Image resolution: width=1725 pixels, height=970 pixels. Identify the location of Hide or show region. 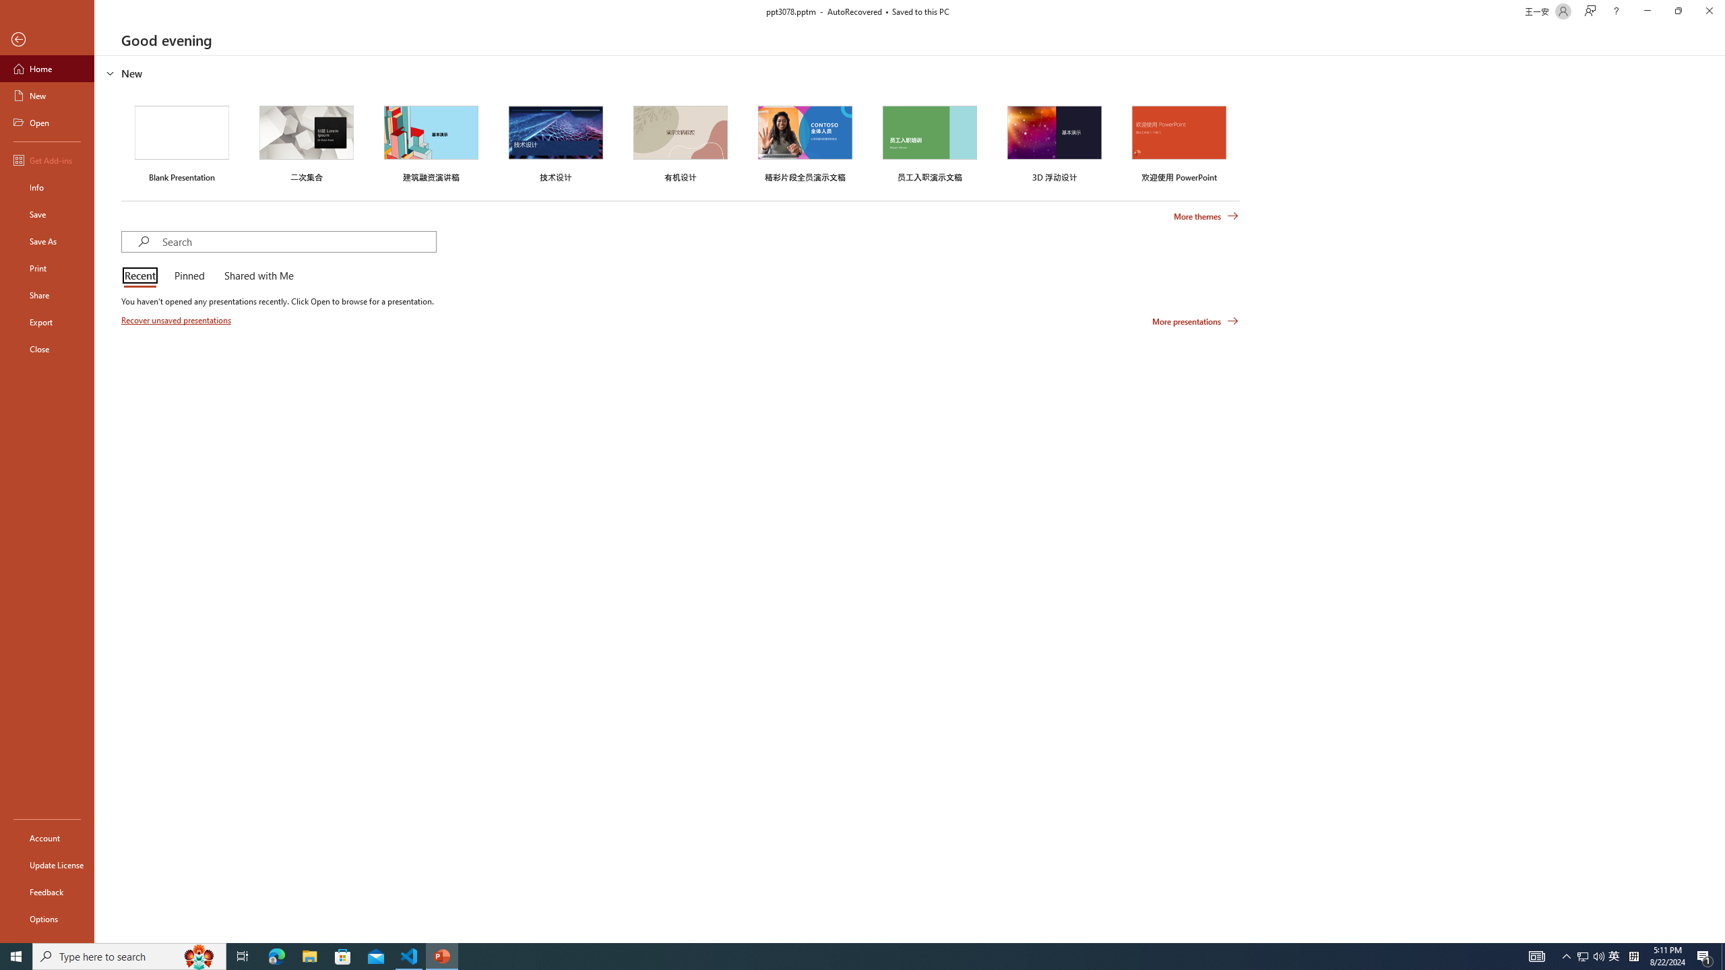
(111, 73).